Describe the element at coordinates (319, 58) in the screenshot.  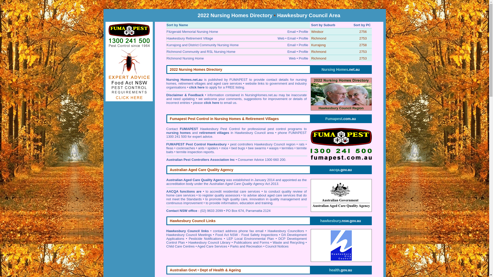
I see `Richmond` at that location.